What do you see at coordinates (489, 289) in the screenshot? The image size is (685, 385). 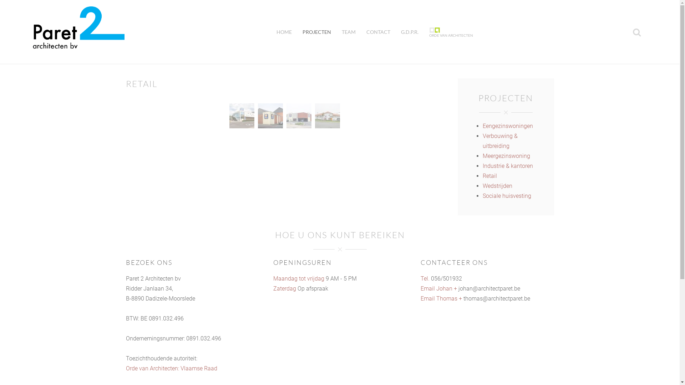 I see `johan@architectparet.be` at bounding box center [489, 289].